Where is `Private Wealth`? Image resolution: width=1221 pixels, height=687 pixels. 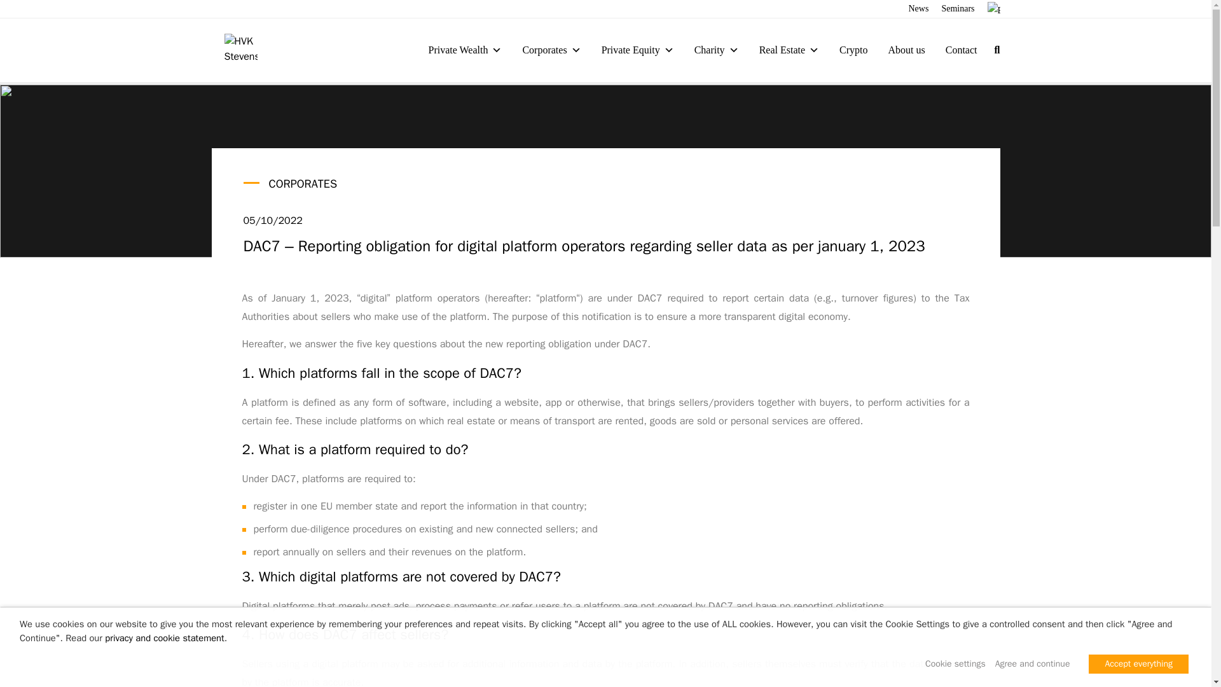
Private Wealth is located at coordinates (464, 50).